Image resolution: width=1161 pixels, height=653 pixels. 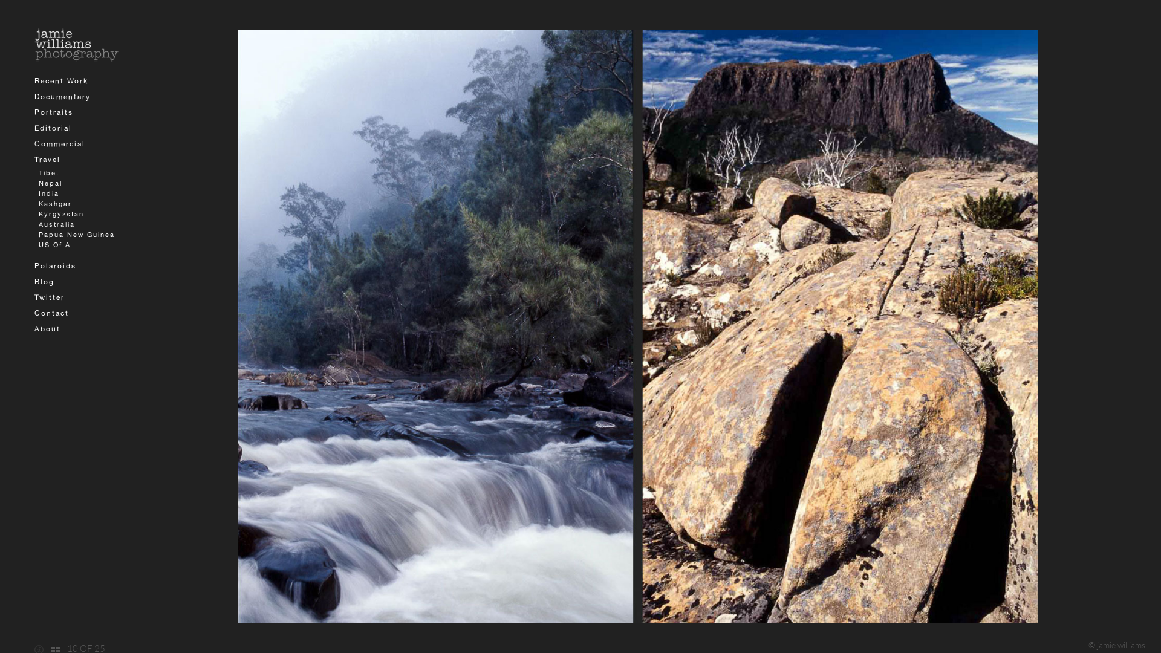 I want to click on Twitter, so click(x=50, y=297).